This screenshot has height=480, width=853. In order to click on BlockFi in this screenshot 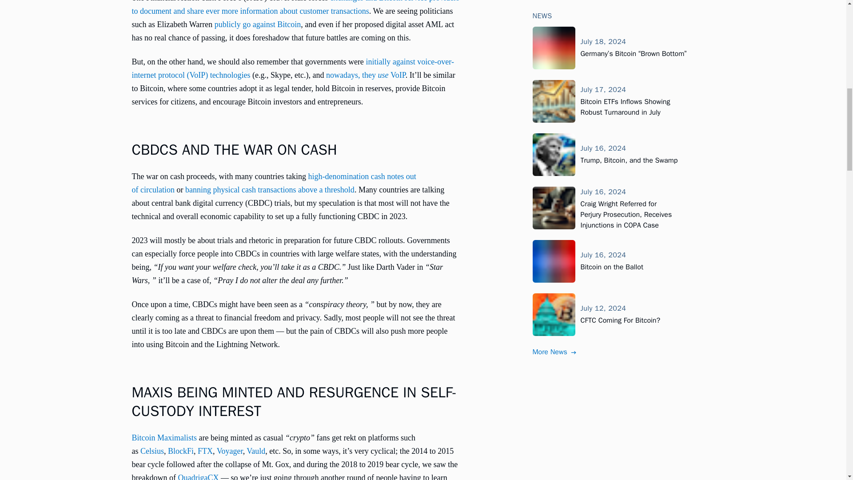, I will do `click(180, 451)`.